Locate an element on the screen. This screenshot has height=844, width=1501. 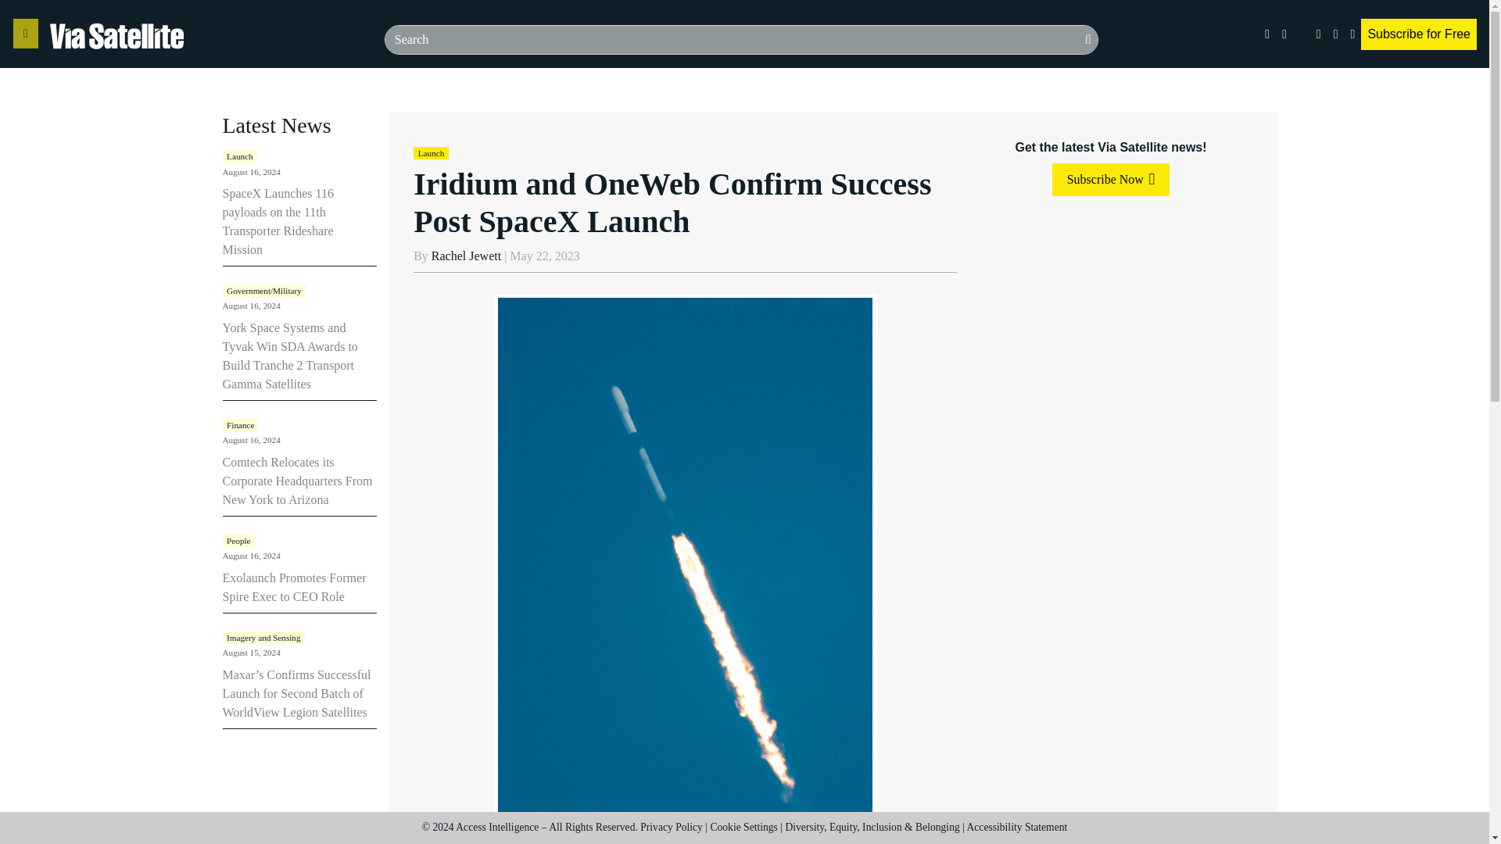
Finance is located at coordinates (240, 424).